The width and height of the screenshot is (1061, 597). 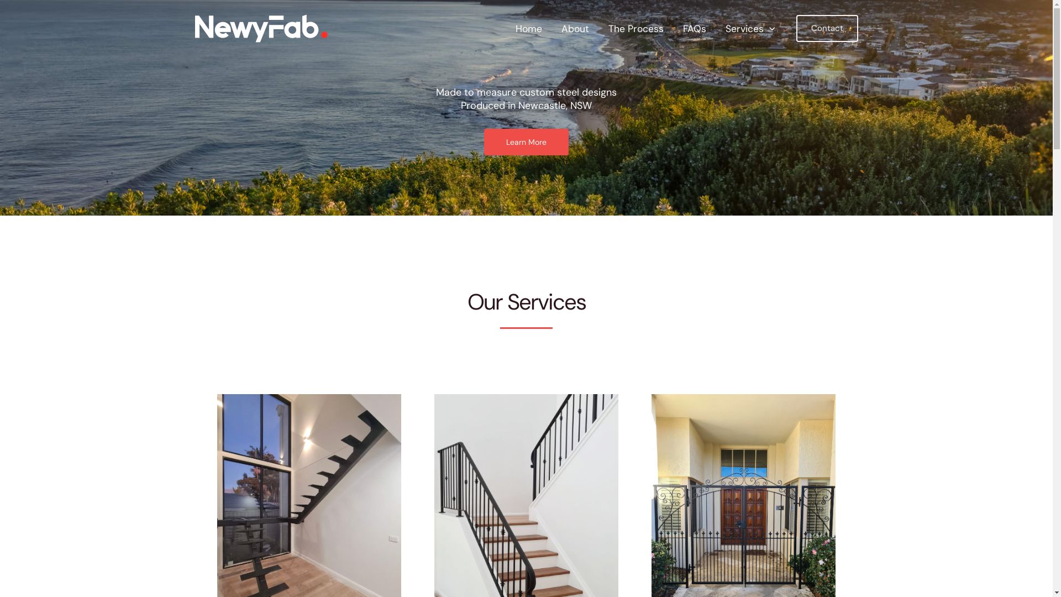 What do you see at coordinates (526, 142) in the screenshot?
I see `Learn More` at bounding box center [526, 142].